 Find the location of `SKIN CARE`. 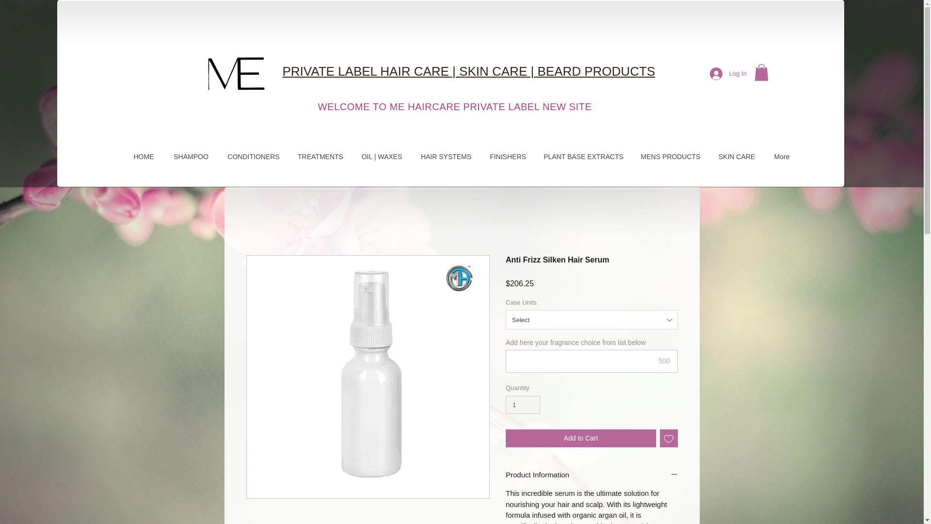

SKIN CARE is located at coordinates (736, 156).